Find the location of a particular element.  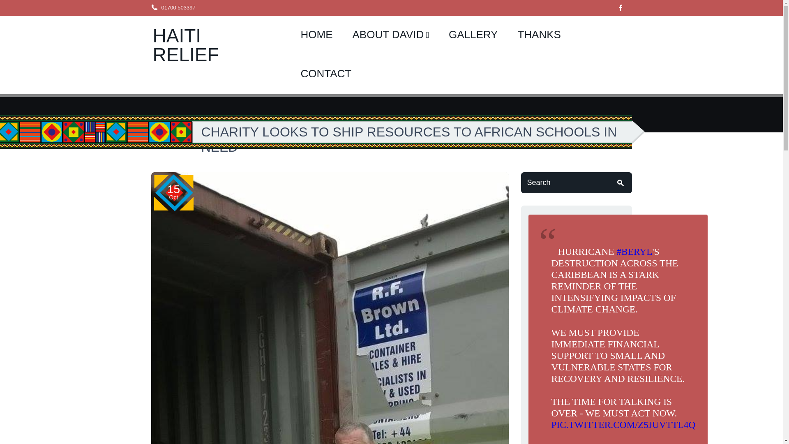

HAITI RELIEF is located at coordinates (186, 45).